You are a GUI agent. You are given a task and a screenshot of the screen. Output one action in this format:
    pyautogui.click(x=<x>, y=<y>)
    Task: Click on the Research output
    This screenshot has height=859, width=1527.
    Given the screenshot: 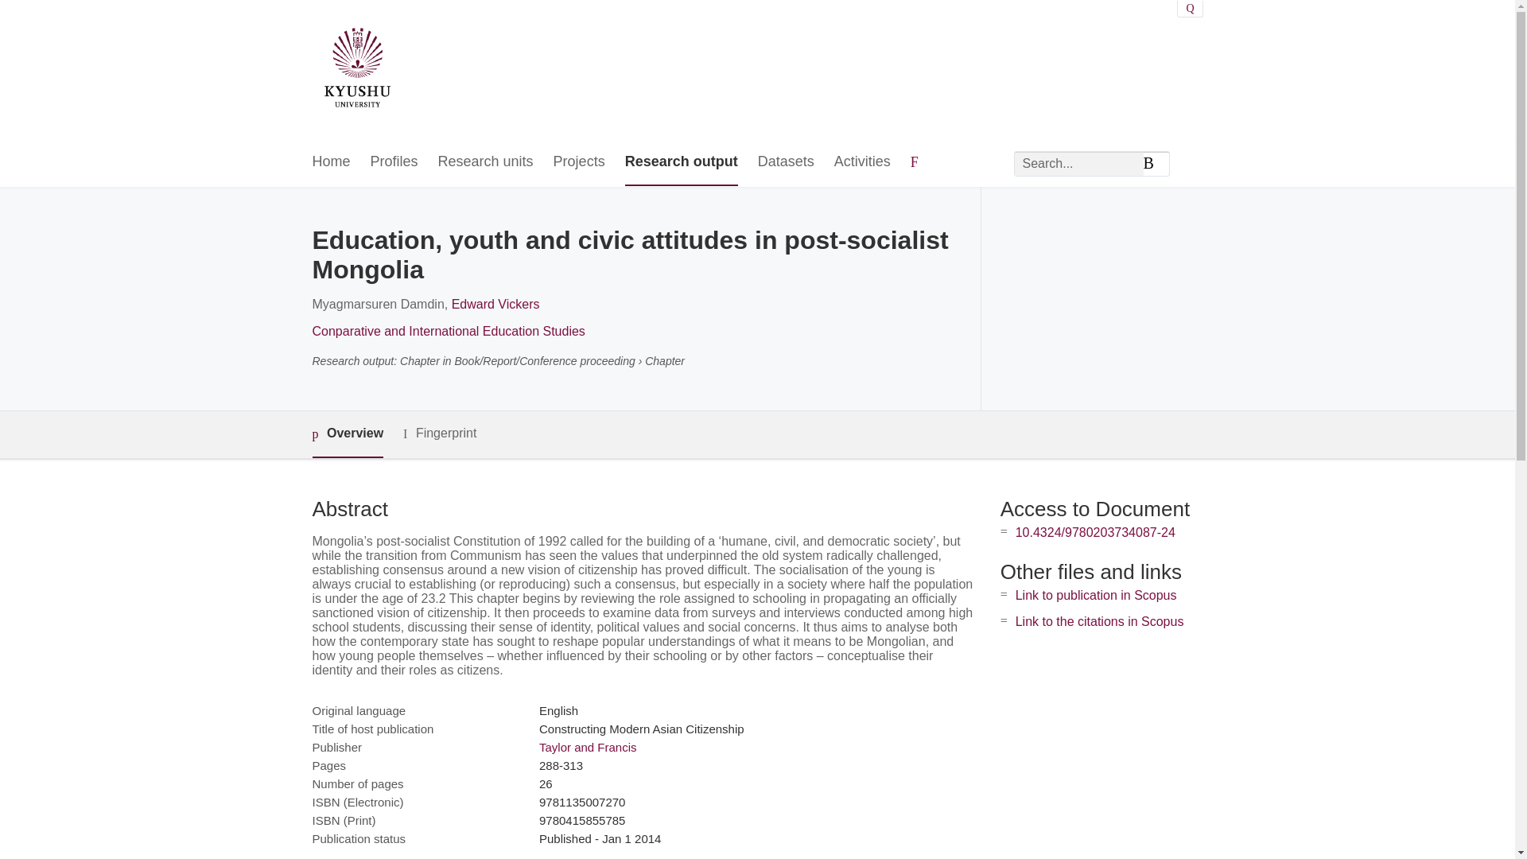 What is the action you would take?
    pyautogui.click(x=681, y=162)
    